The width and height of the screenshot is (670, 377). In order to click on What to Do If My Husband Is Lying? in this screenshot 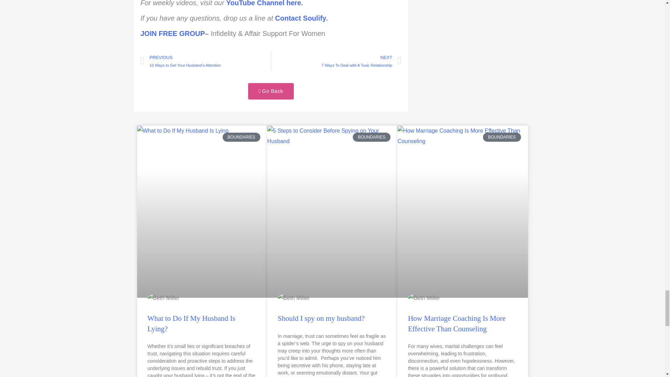, I will do `click(191, 323)`.